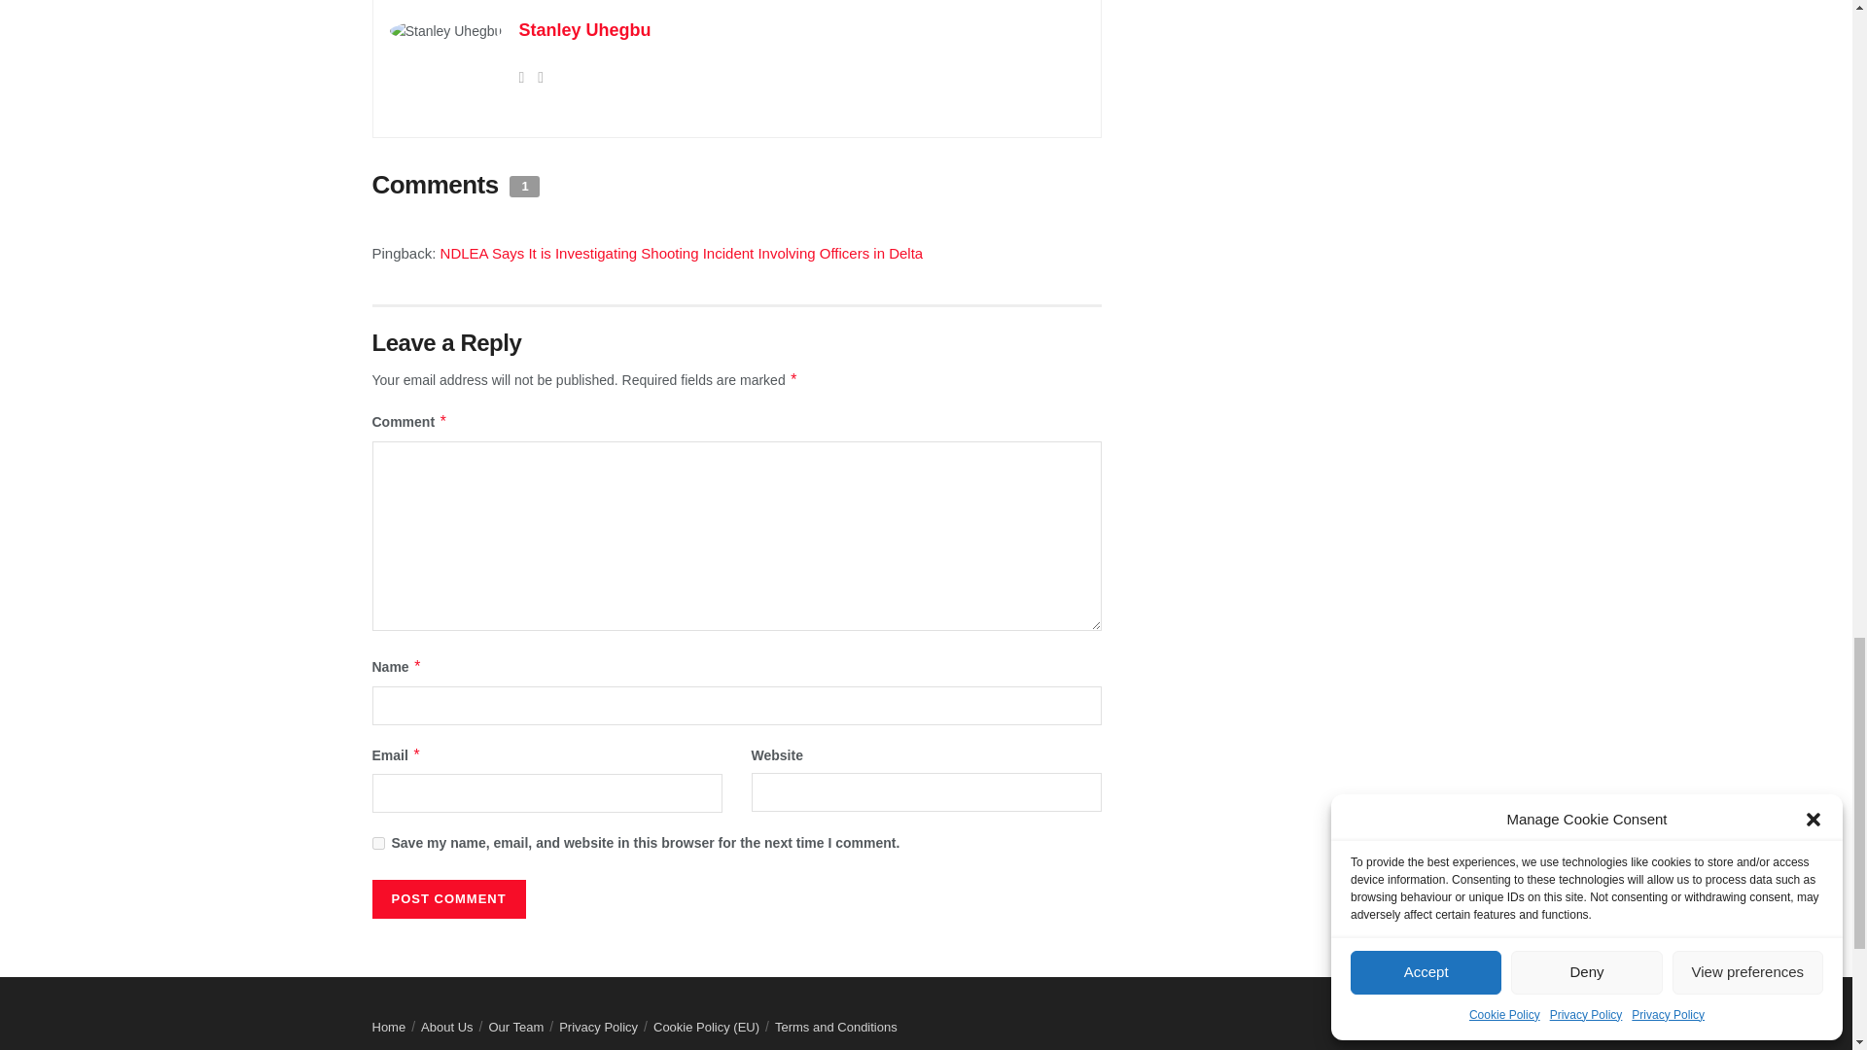 The image size is (1867, 1050). I want to click on Post Comment, so click(447, 899).